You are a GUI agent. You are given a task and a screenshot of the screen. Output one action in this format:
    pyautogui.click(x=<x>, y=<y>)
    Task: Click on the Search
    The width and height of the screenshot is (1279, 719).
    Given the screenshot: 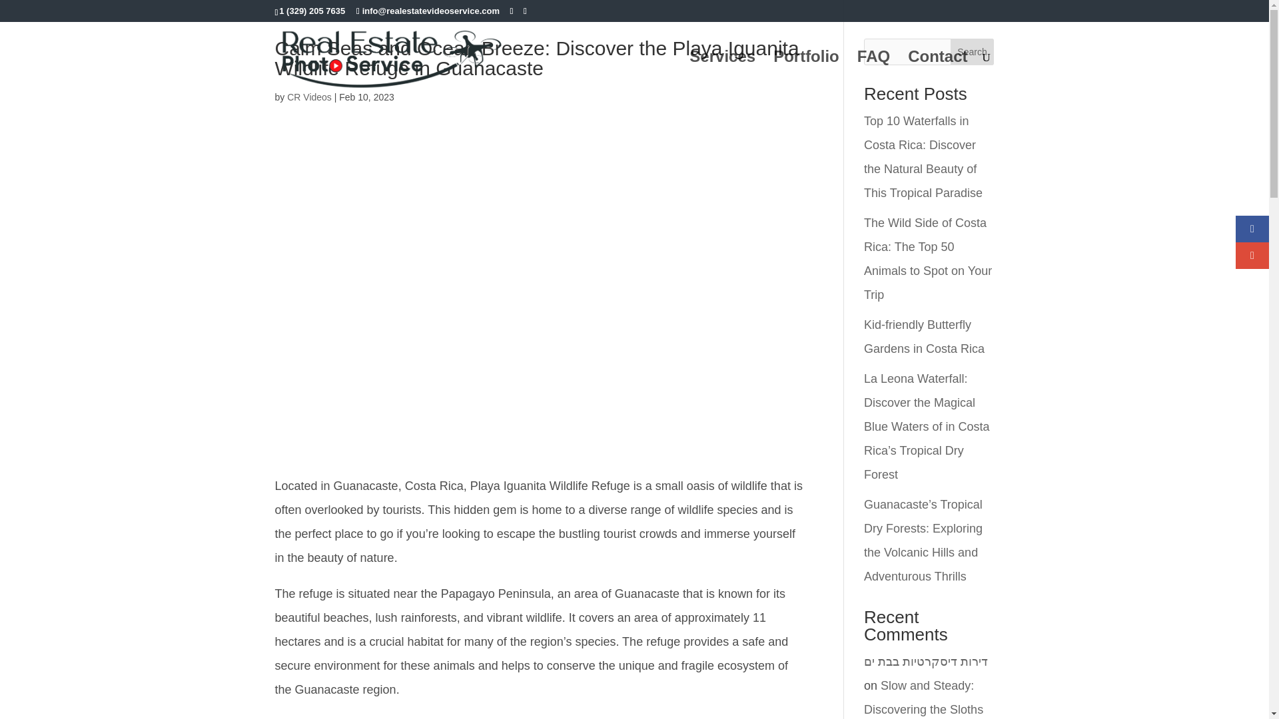 What is the action you would take?
    pyautogui.click(x=973, y=52)
    